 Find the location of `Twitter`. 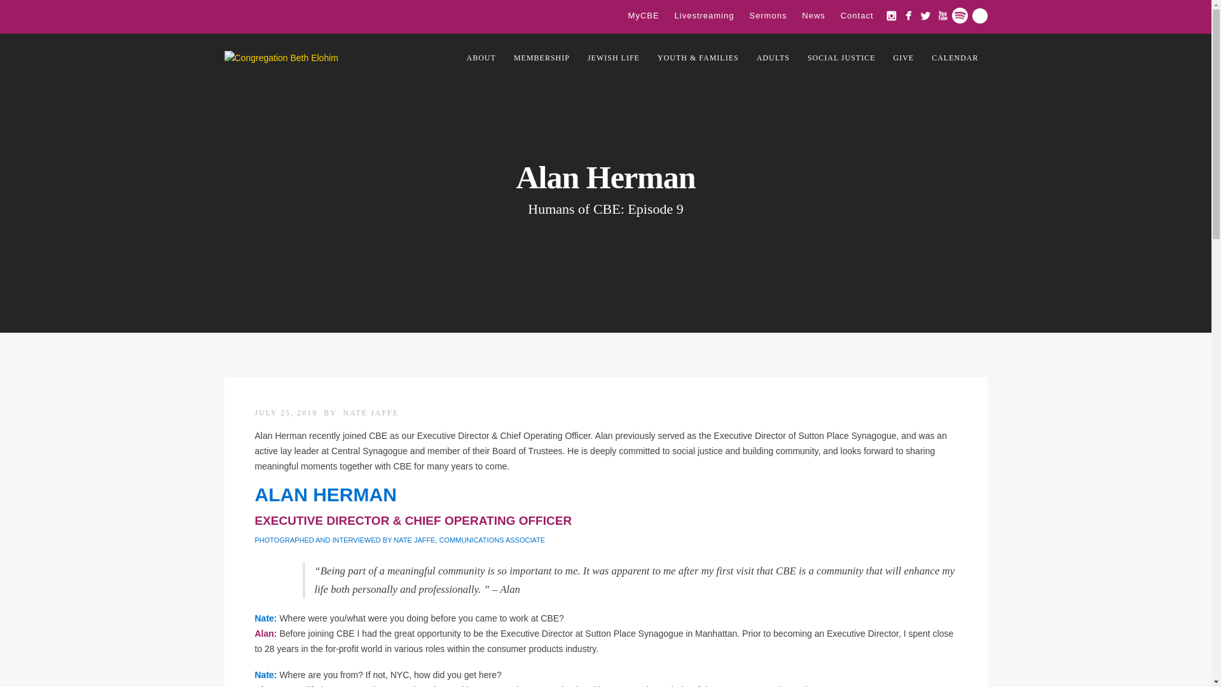

Twitter is located at coordinates (925, 15).